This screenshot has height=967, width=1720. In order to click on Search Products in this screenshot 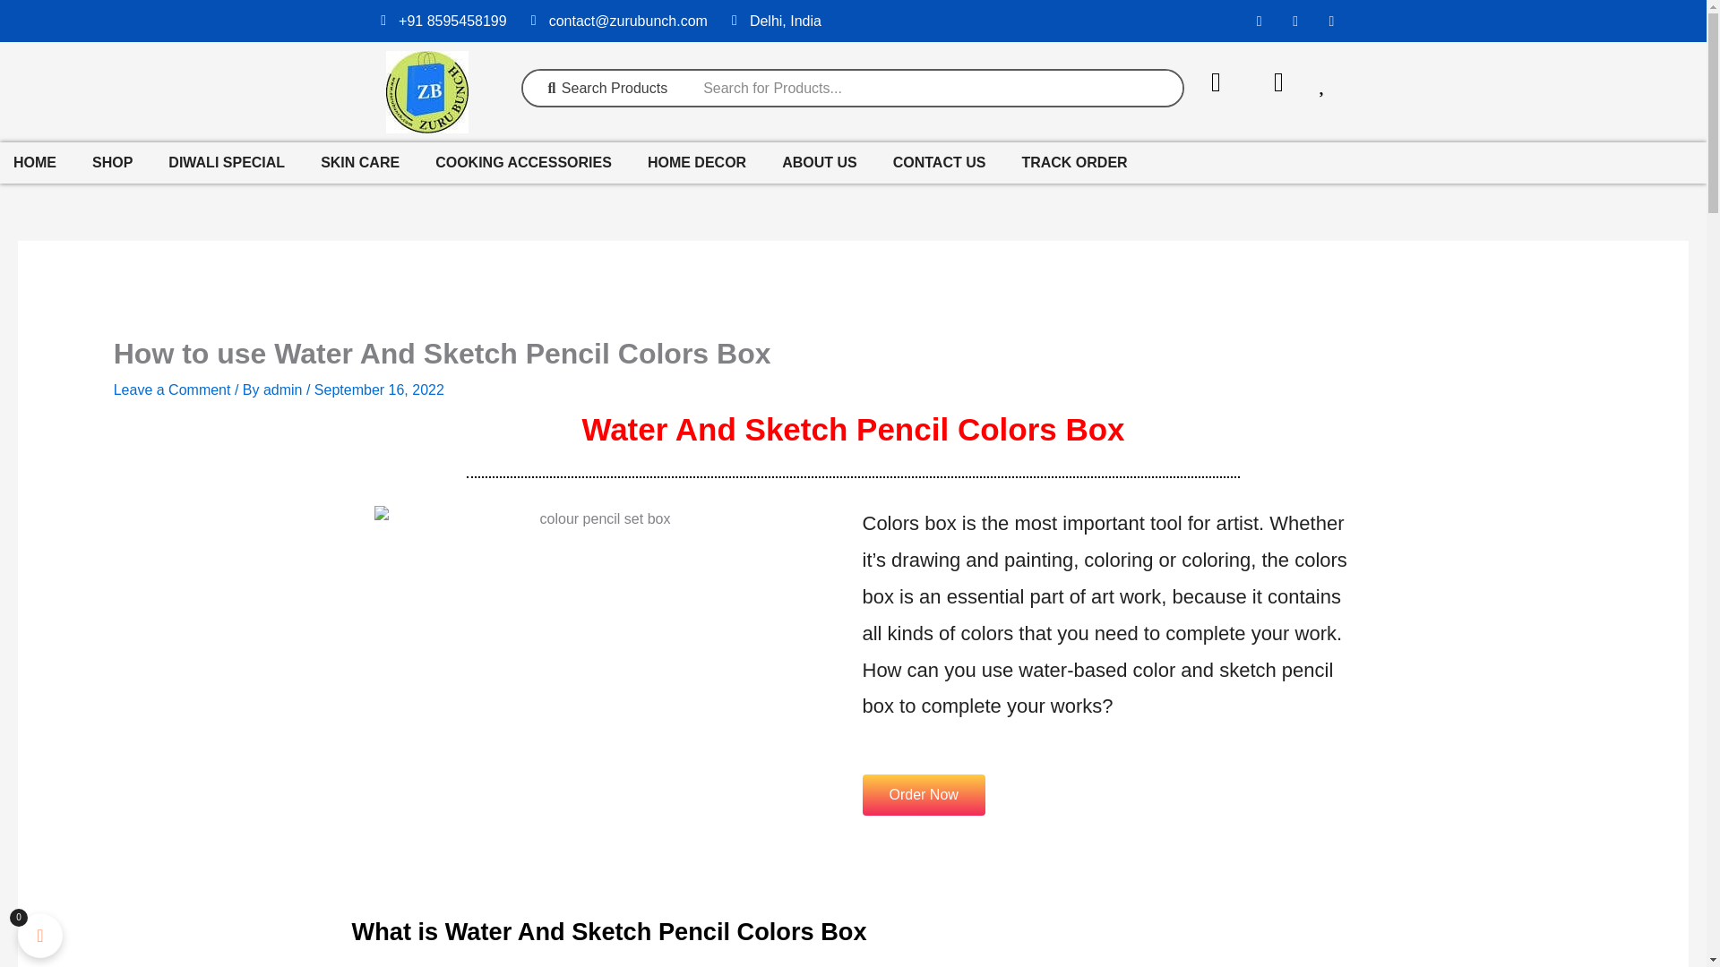, I will do `click(606, 88)`.